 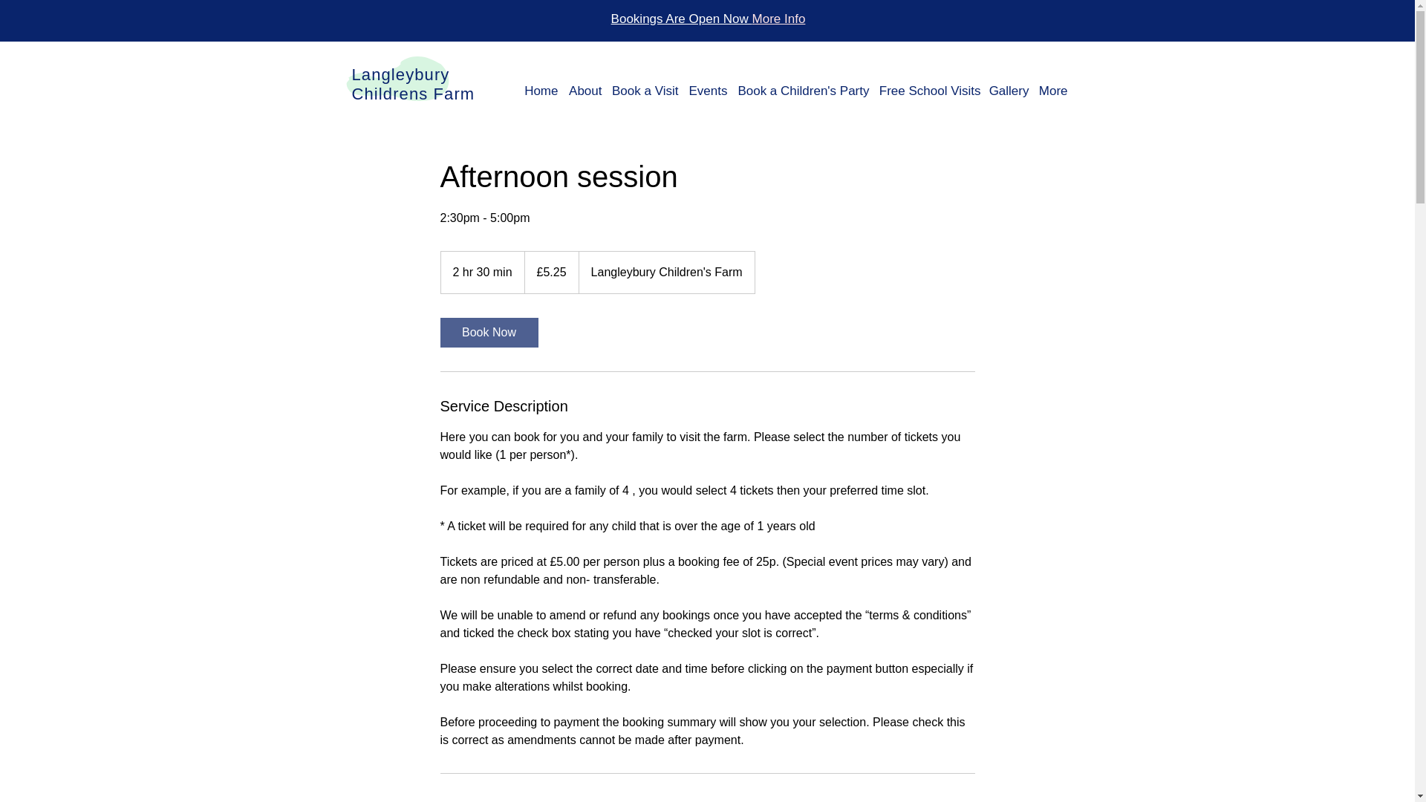 I want to click on Book a Visit, so click(x=643, y=91).